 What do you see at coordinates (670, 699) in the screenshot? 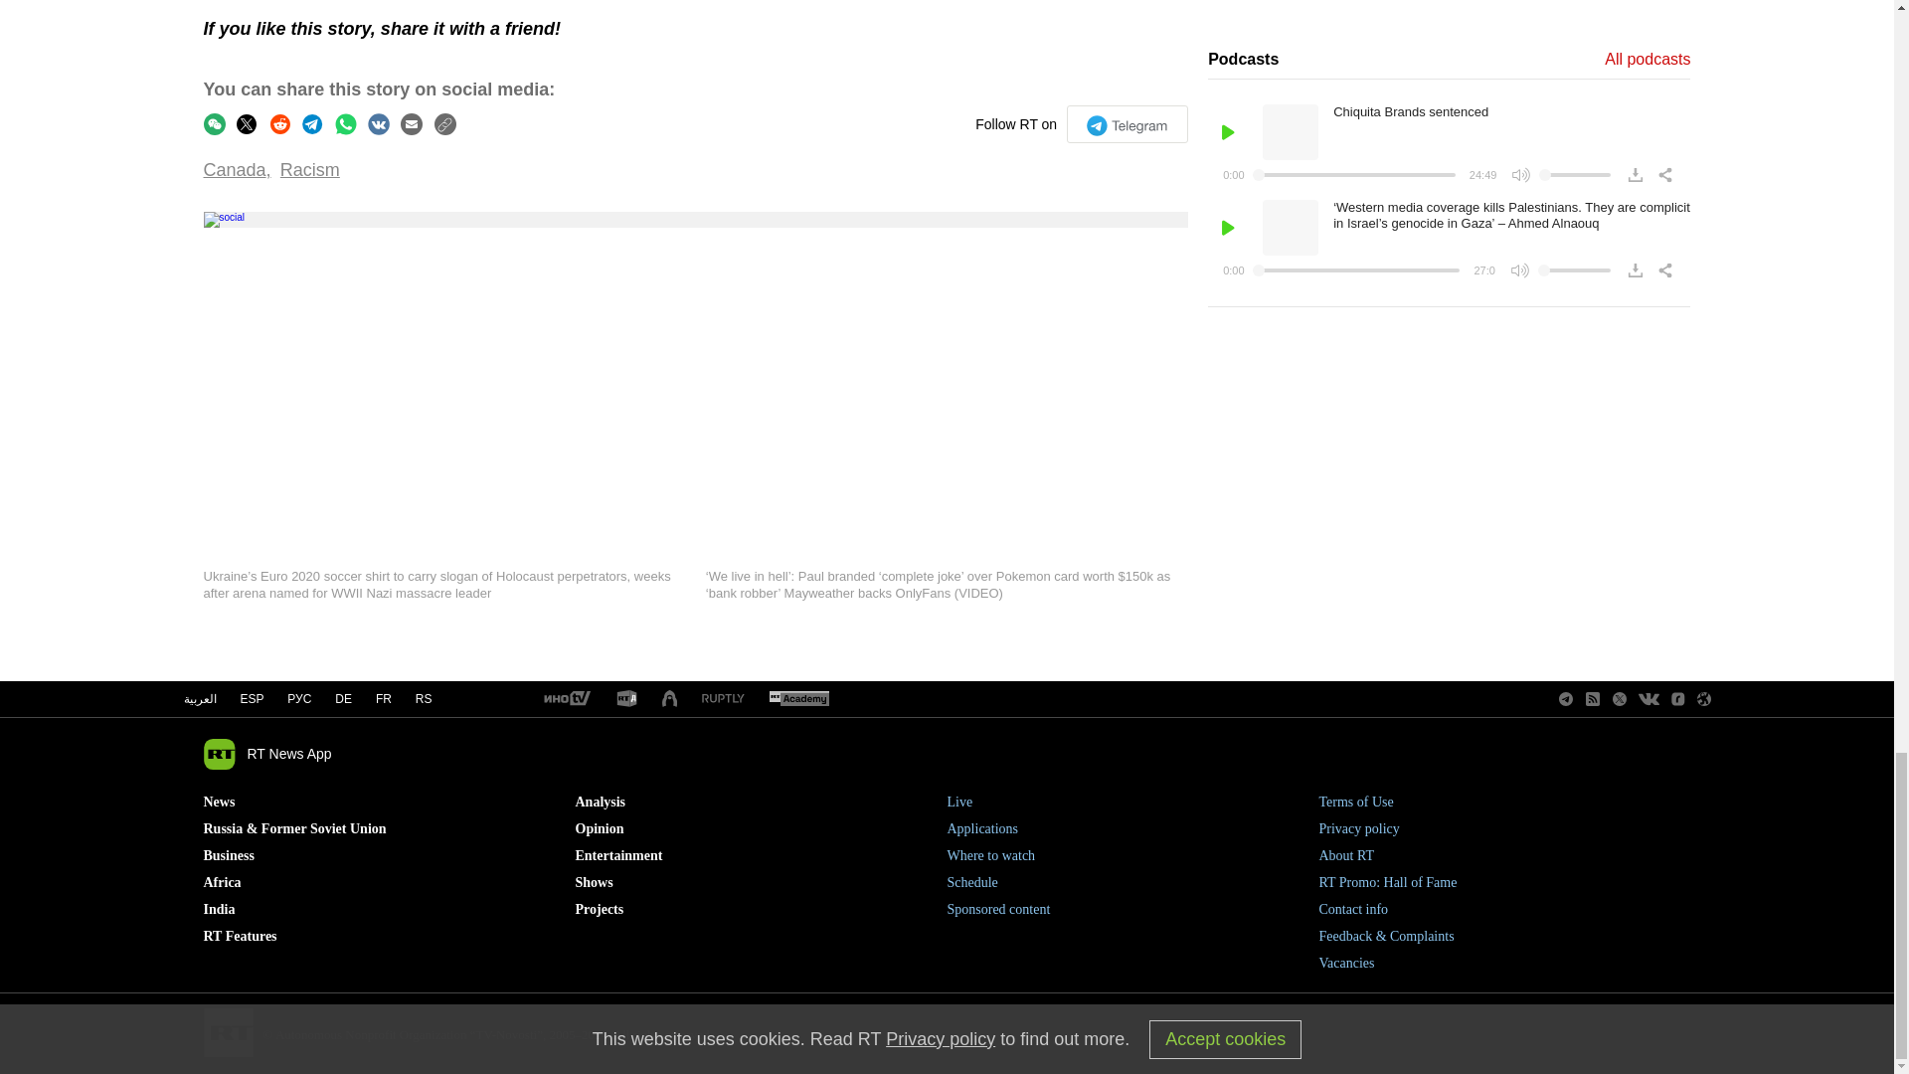
I see `RT ` at bounding box center [670, 699].